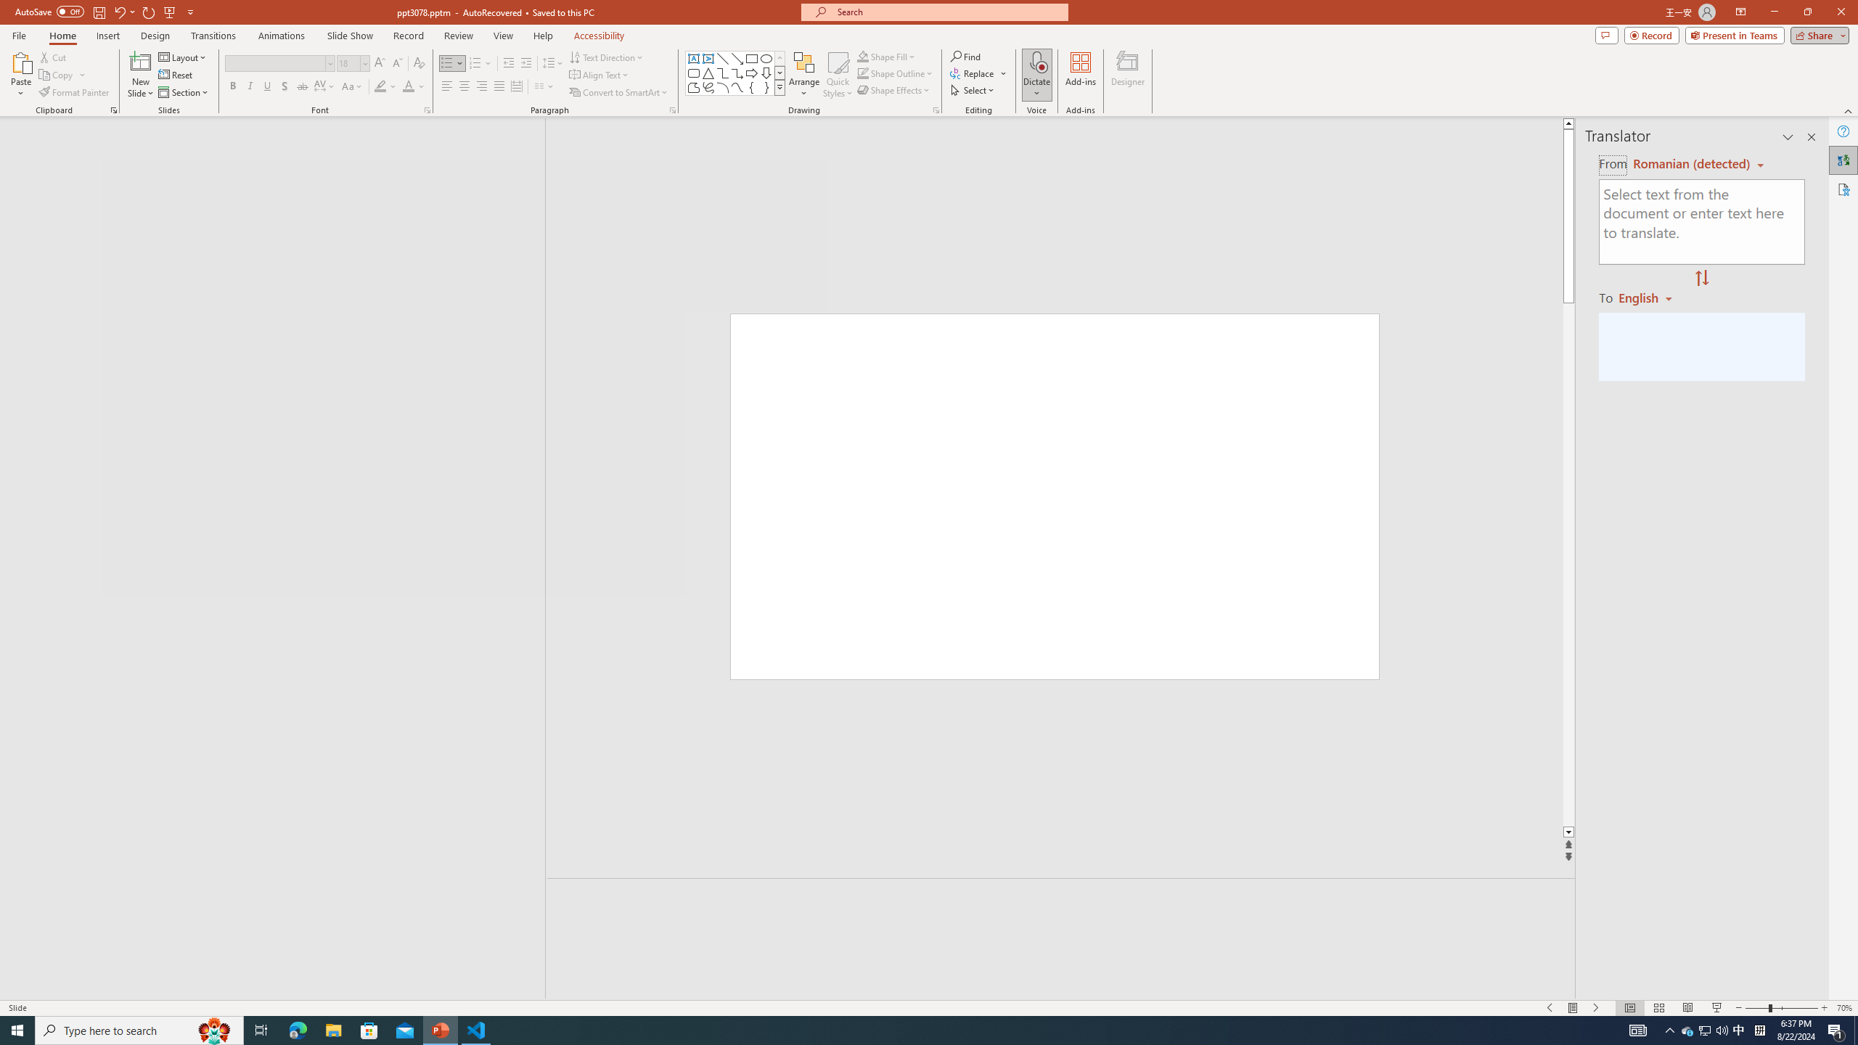 This screenshot has width=1858, height=1045. Describe the element at coordinates (1128, 75) in the screenshot. I see `Designer` at that location.